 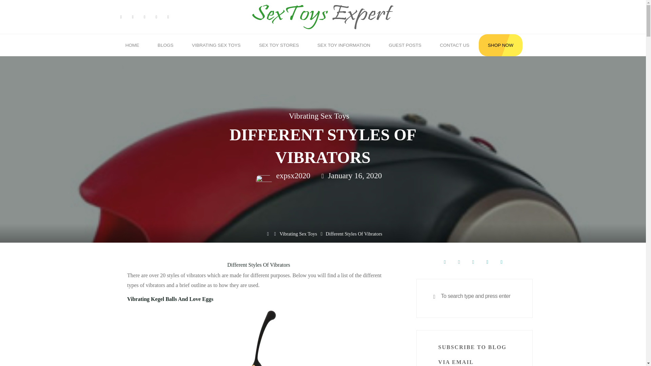 What do you see at coordinates (319, 116) in the screenshot?
I see `Vibrating Sex Toys` at bounding box center [319, 116].